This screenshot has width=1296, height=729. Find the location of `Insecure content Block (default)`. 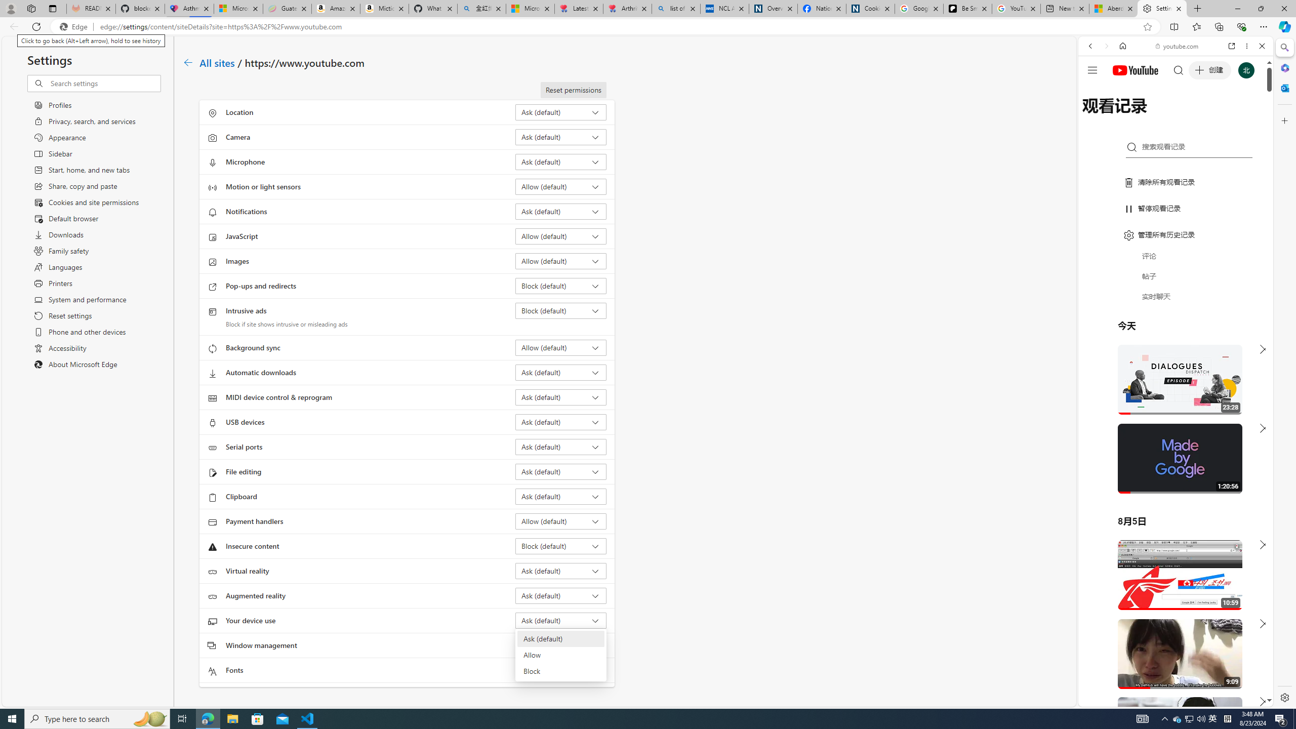

Insecure content Block (default) is located at coordinates (561, 546).